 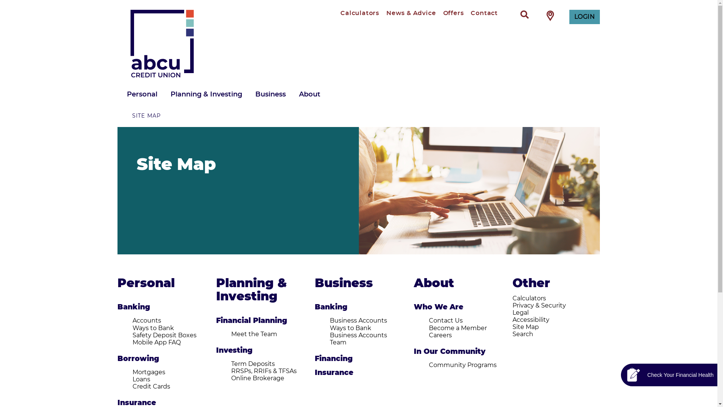 What do you see at coordinates (142, 379) in the screenshot?
I see `Loans` at bounding box center [142, 379].